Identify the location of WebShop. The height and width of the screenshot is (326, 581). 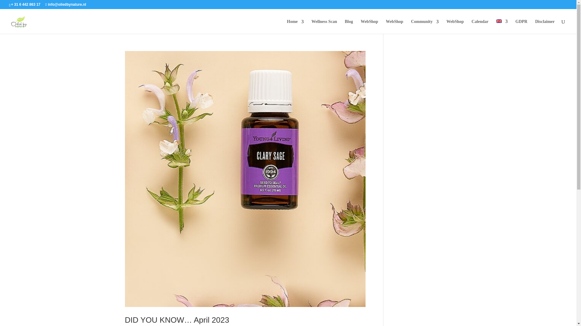
(394, 27).